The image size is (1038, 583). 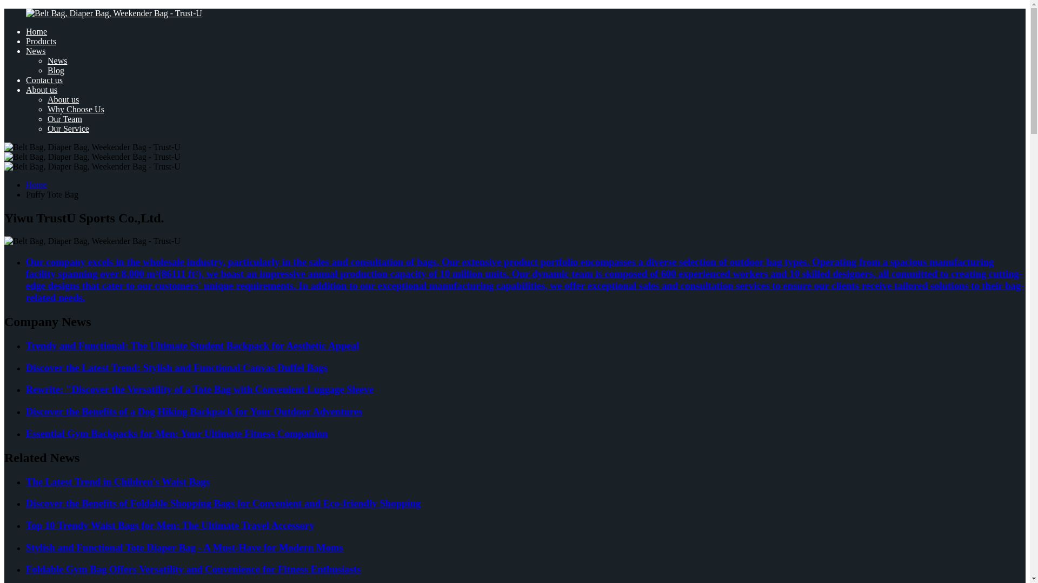 What do you see at coordinates (36, 51) in the screenshot?
I see `News` at bounding box center [36, 51].